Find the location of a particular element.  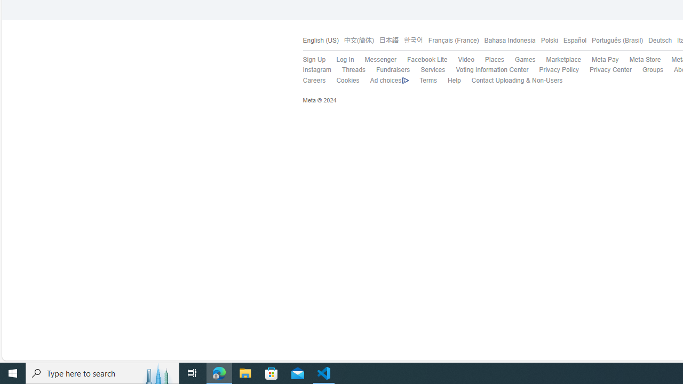

Help is located at coordinates (454, 80).